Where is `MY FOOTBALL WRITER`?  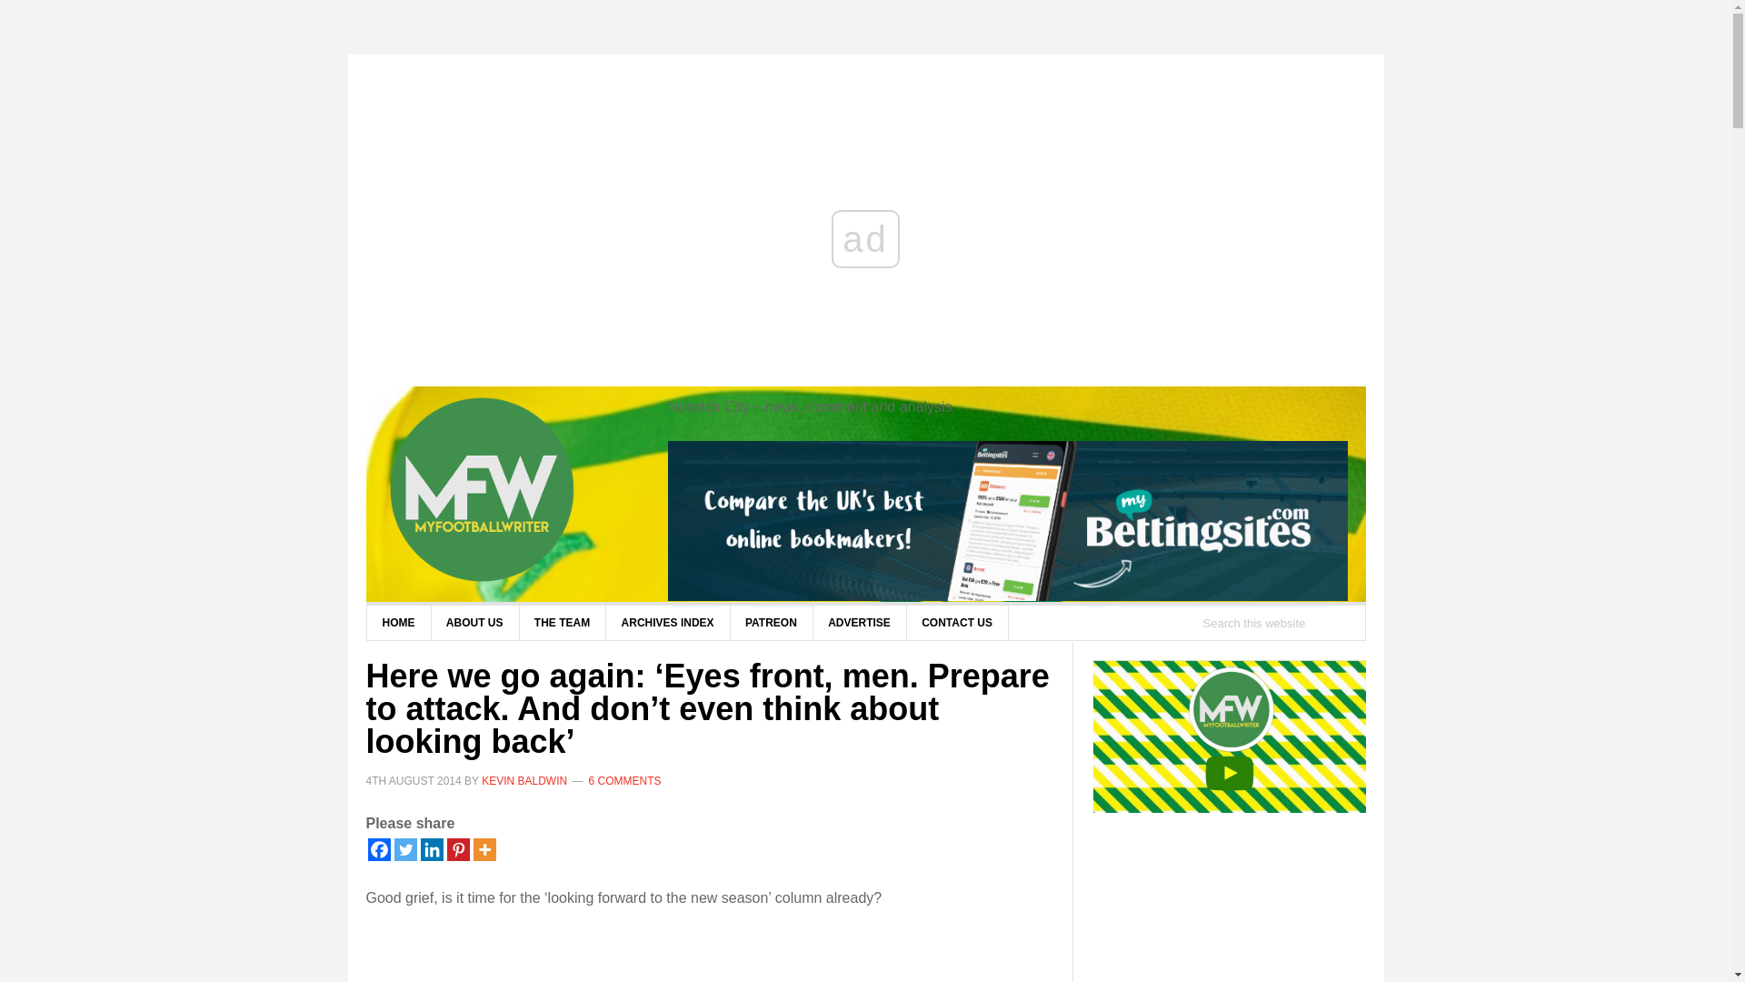 MY FOOTBALL WRITER is located at coordinates (511, 491).